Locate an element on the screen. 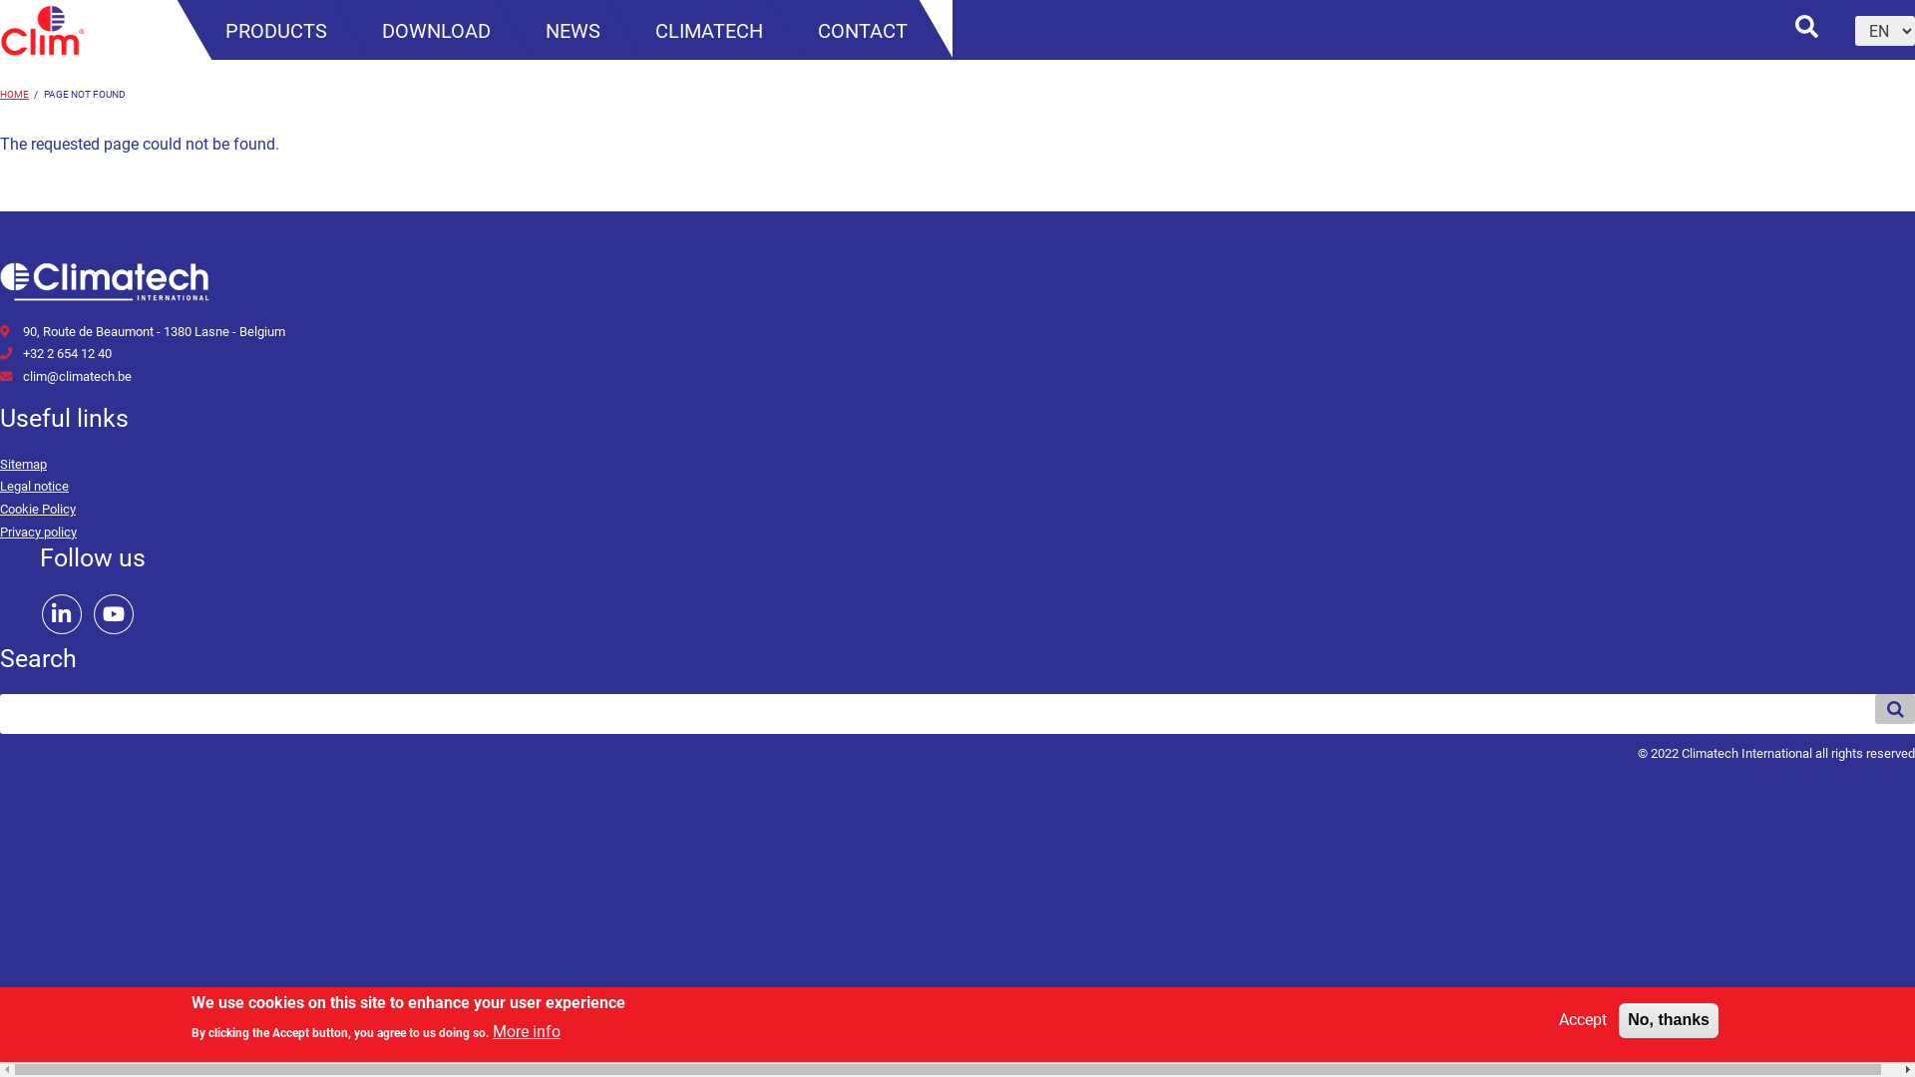 Image resolution: width=1915 pixels, height=1077 pixels. NEWS is located at coordinates (573, 32).